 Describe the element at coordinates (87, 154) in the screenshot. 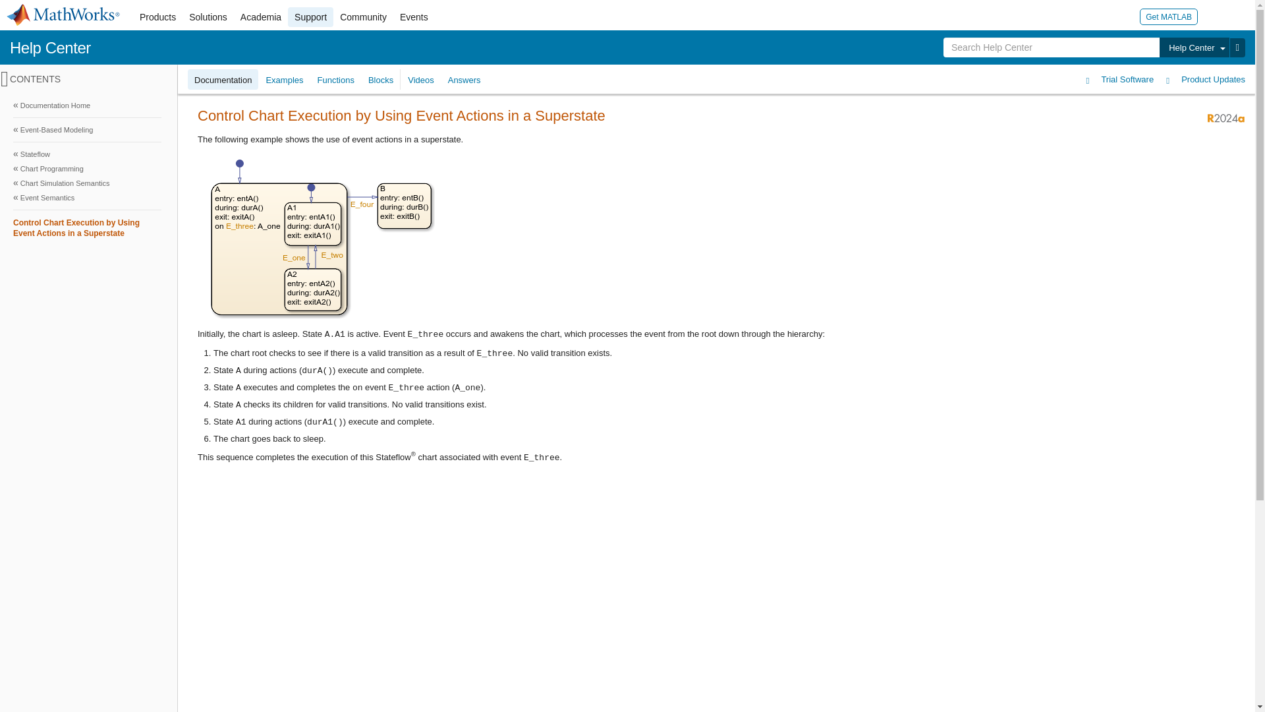

I see `Stateflow` at that location.